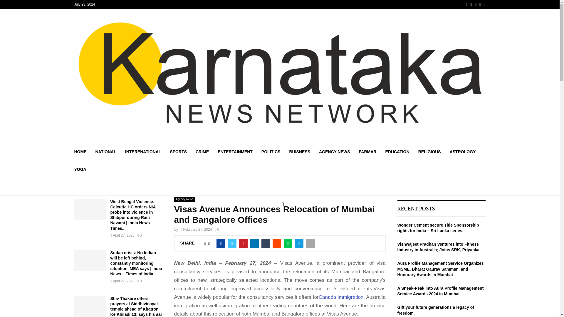 The height and width of the screenshot is (317, 564). What do you see at coordinates (207, 244) in the screenshot?
I see `Like` at bounding box center [207, 244].